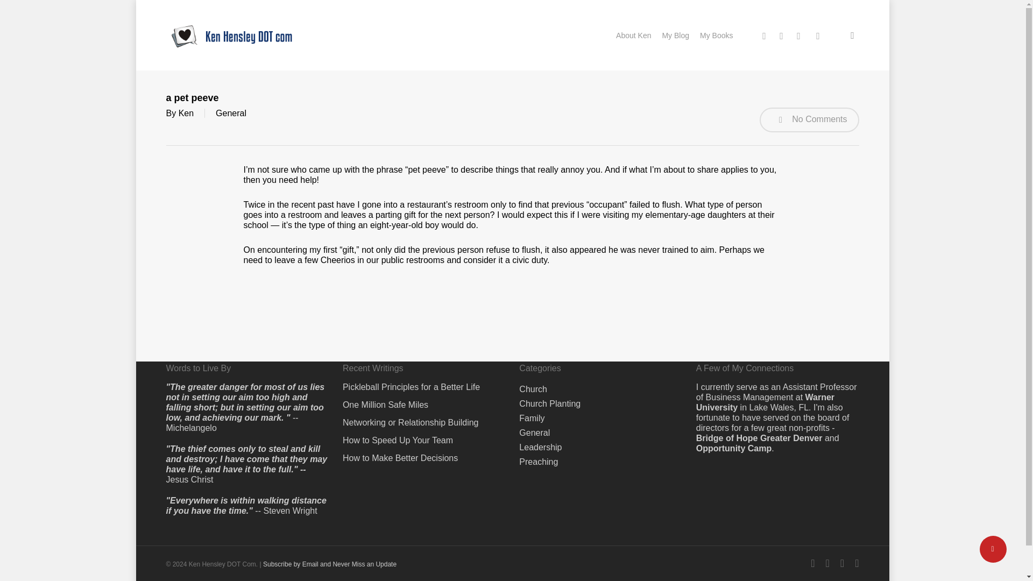 This screenshot has height=581, width=1033. I want to click on About Ken, so click(633, 35).